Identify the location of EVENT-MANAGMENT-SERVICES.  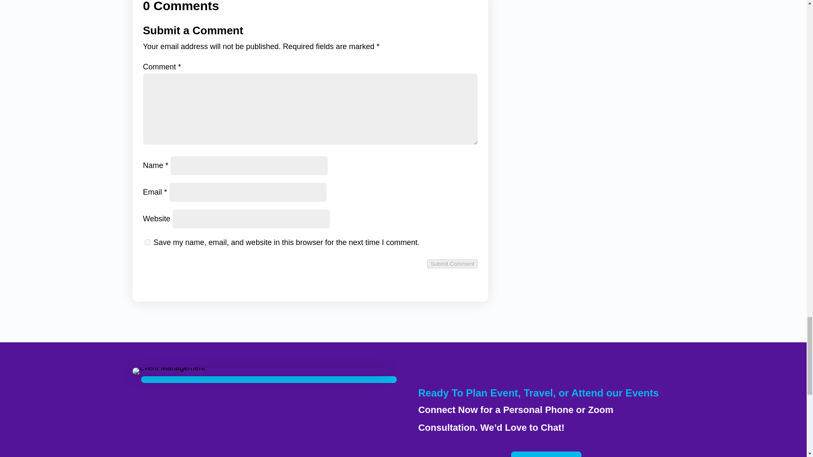
(168, 371).